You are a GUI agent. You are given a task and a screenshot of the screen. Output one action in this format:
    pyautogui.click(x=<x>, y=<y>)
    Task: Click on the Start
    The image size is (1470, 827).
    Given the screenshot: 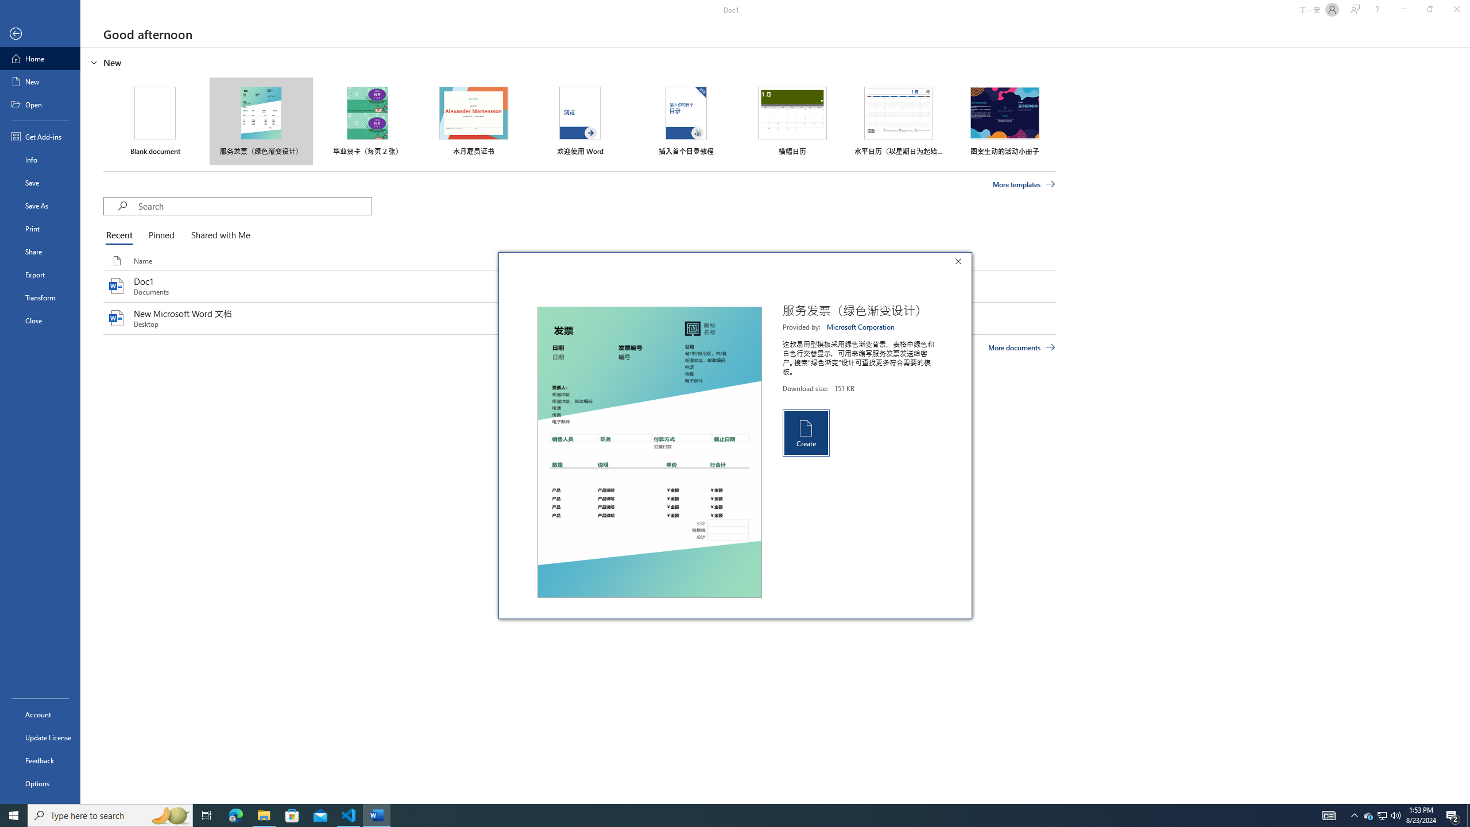 What is the action you would take?
    pyautogui.click(x=218, y=235)
    